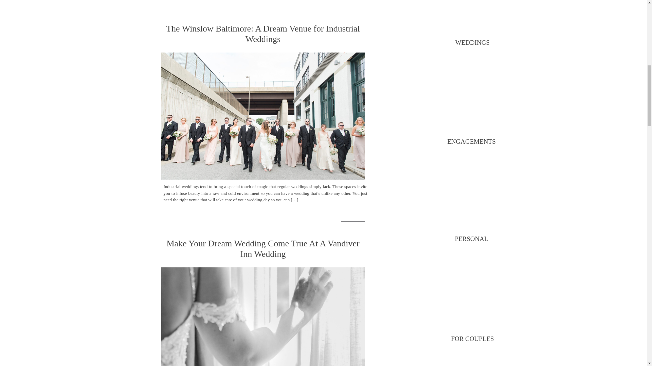  Describe the element at coordinates (471, 239) in the screenshot. I see `PERSONAL` at that location.